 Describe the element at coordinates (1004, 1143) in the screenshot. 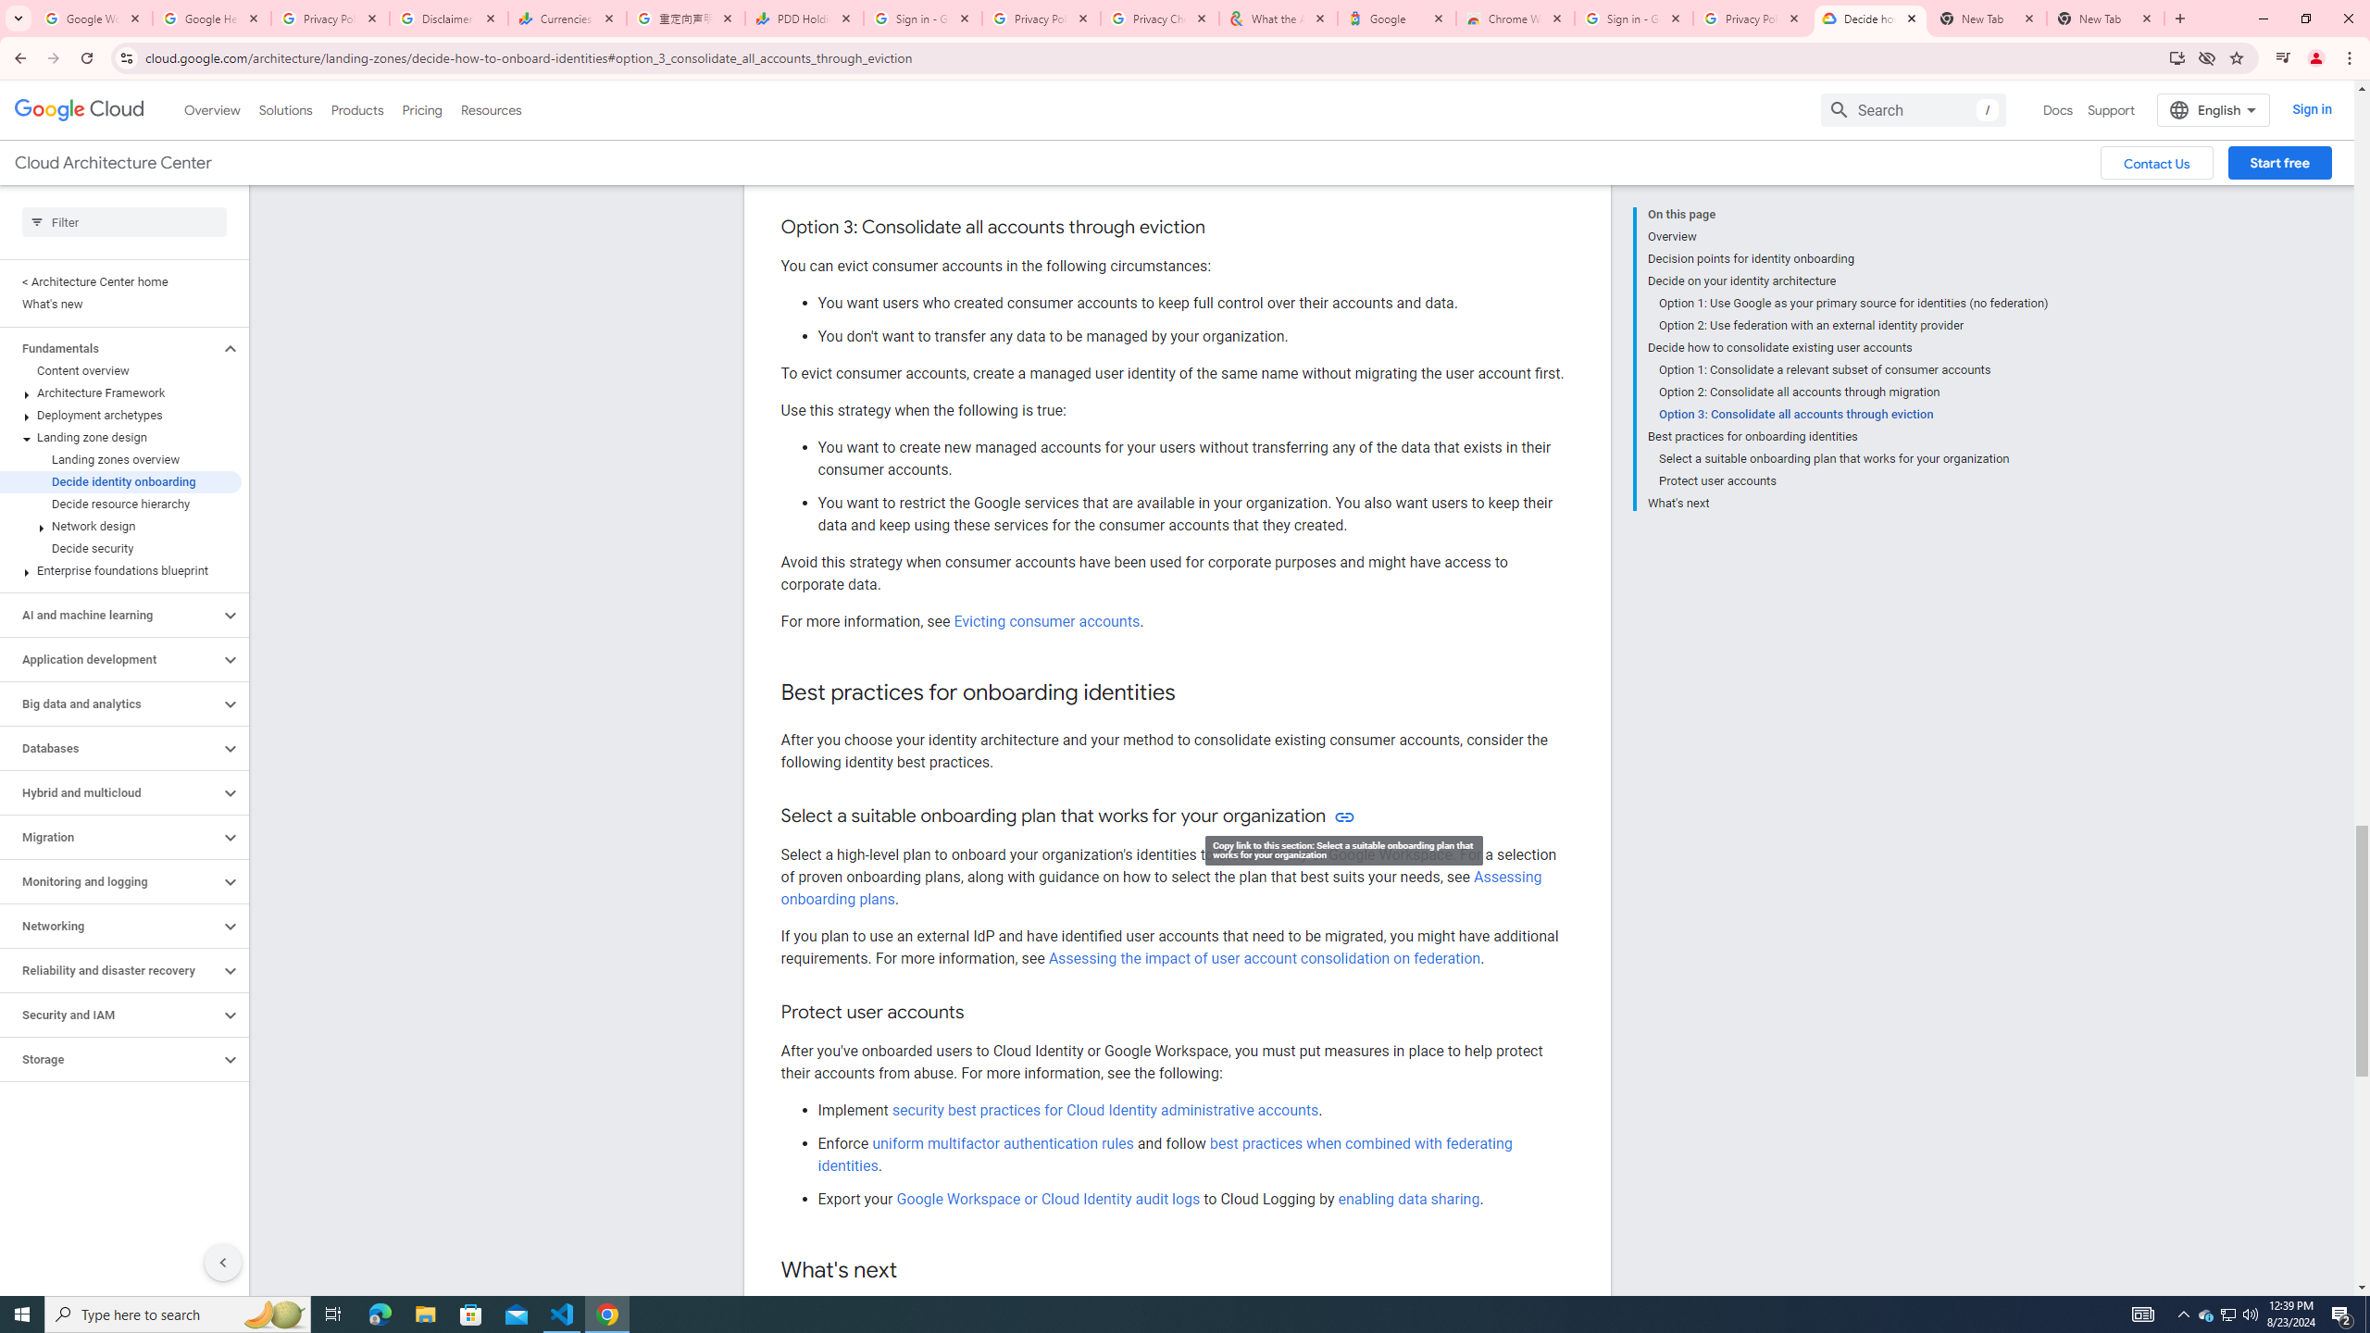

I see `uniform multifactor authentication rules ` at that location.